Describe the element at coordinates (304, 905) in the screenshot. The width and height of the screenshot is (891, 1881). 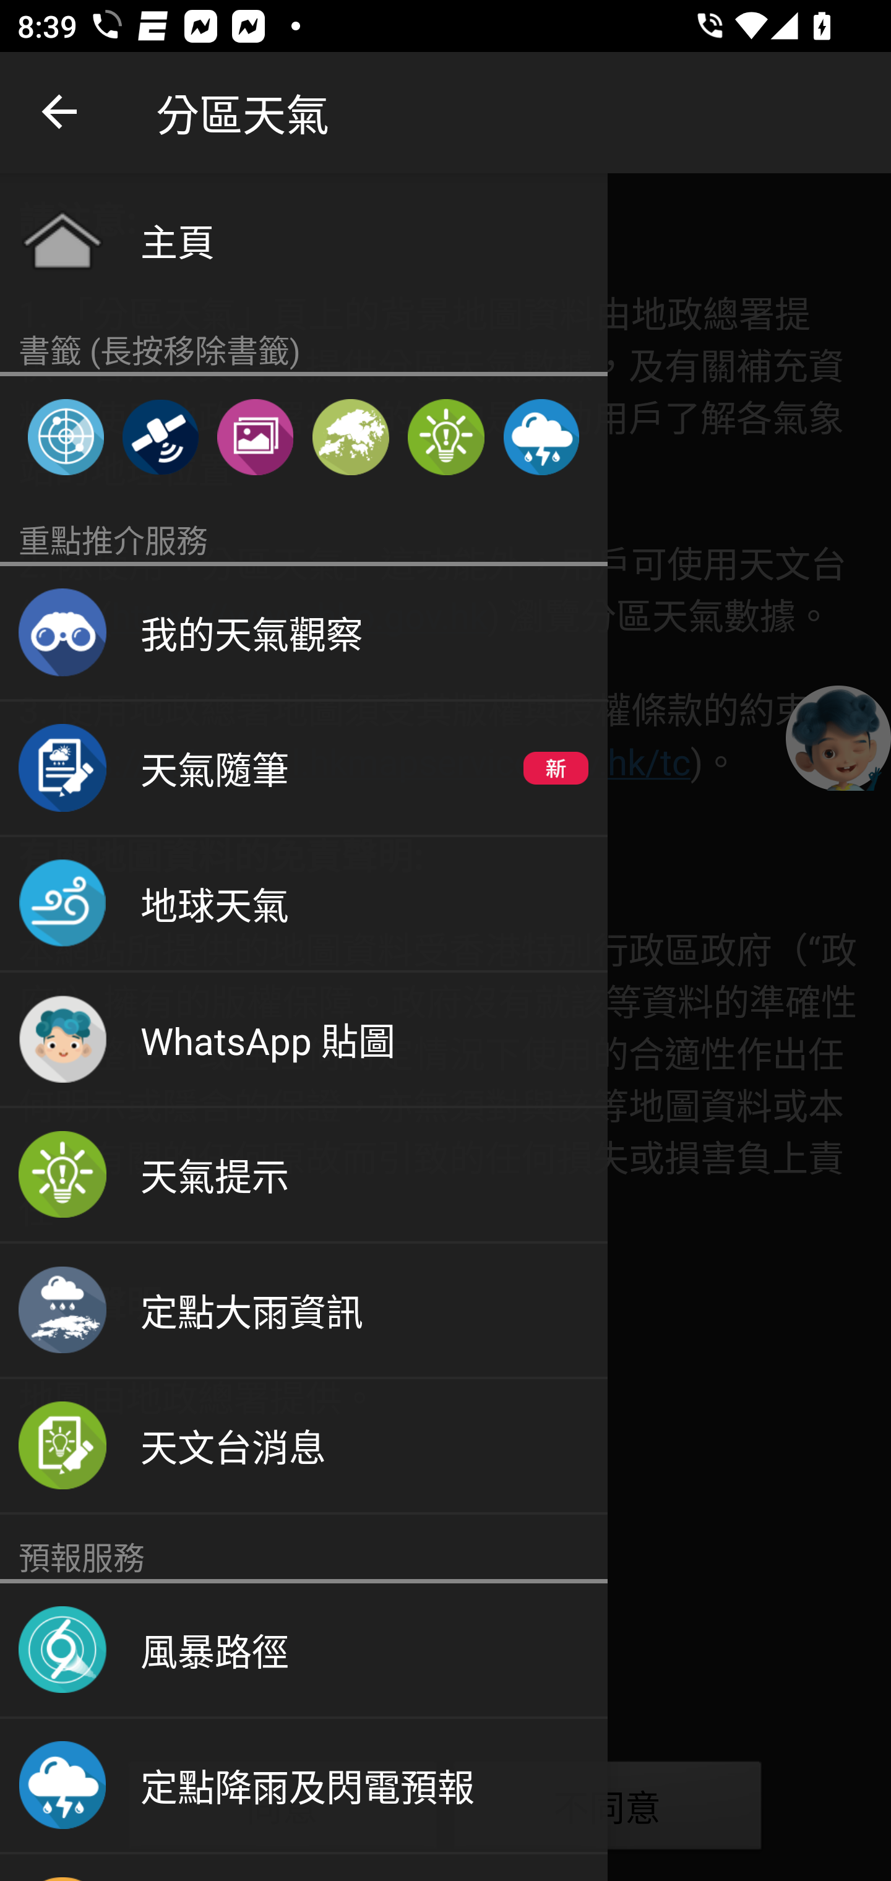
I see `地球天氣` at that location.